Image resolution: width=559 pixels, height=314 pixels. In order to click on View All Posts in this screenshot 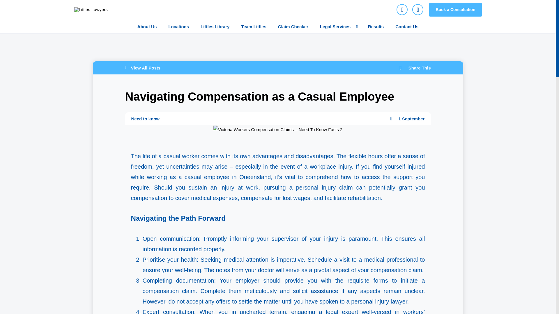, I will do `click(200, 67)`.